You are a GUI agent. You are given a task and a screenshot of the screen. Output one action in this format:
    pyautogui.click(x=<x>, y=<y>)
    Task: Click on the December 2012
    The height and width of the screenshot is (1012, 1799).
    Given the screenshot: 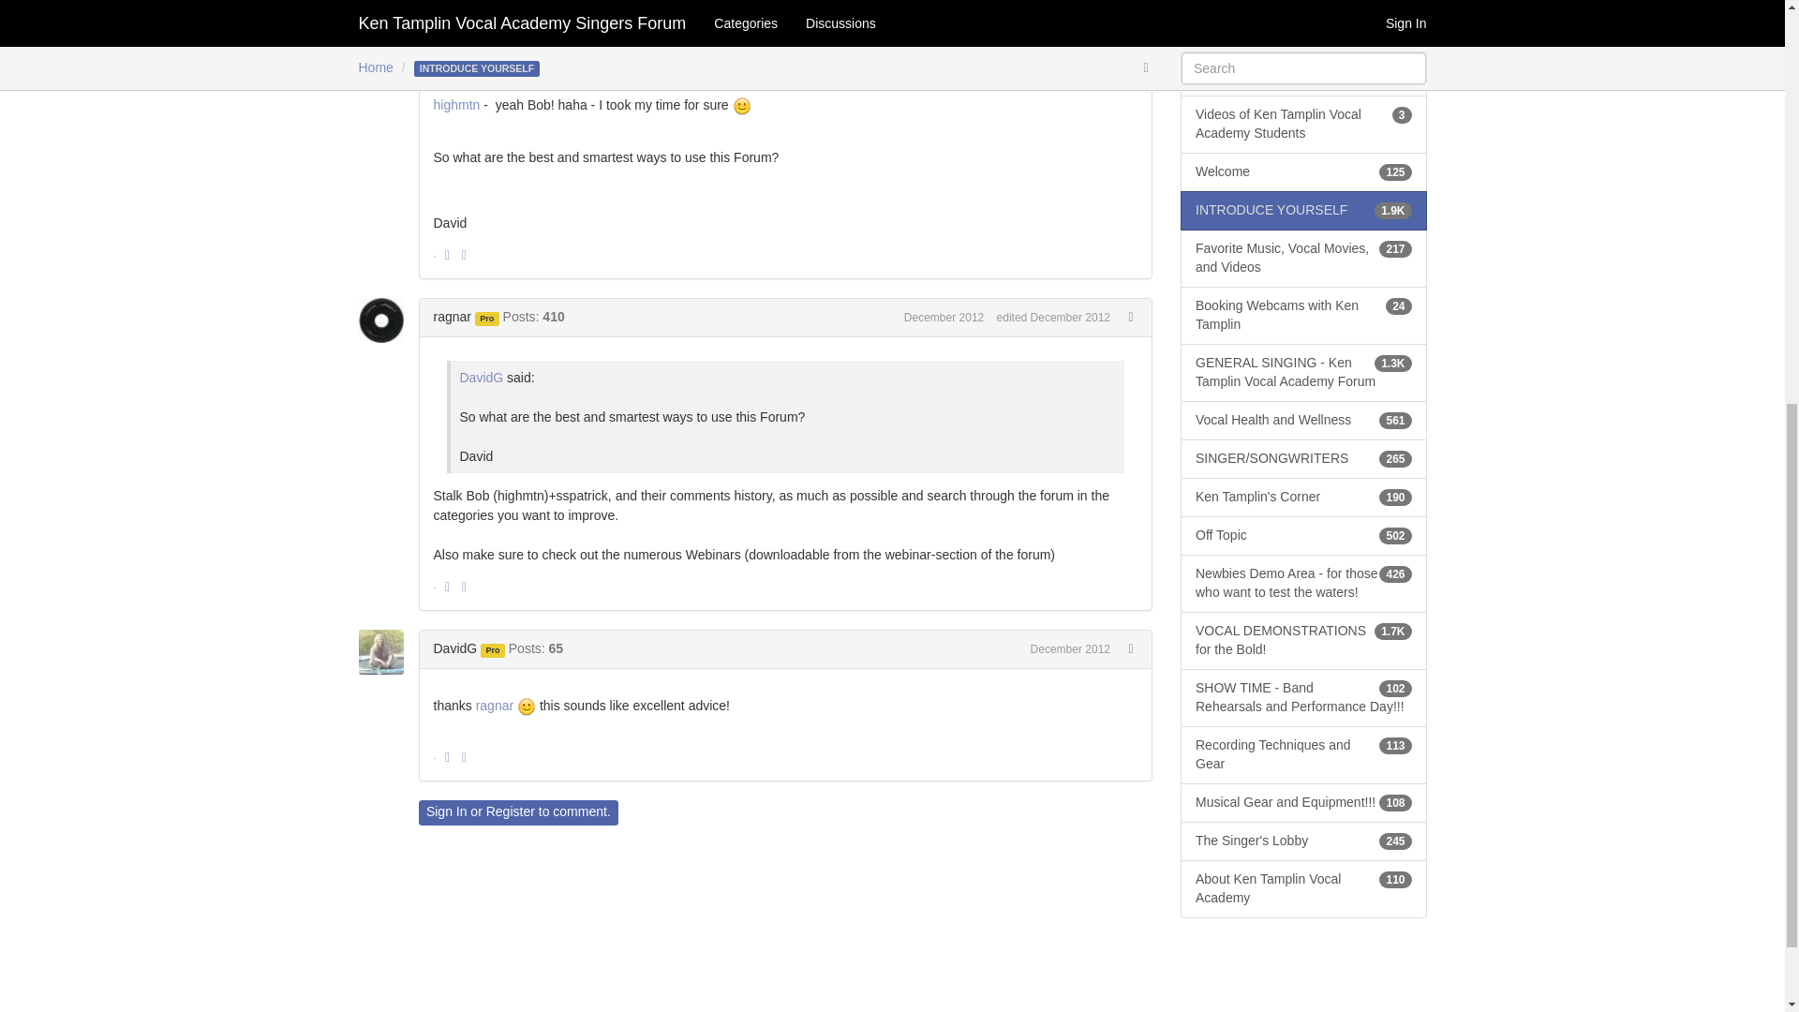 What is the action you would take?
    pyautogui.click(x=1070, y=49)
    